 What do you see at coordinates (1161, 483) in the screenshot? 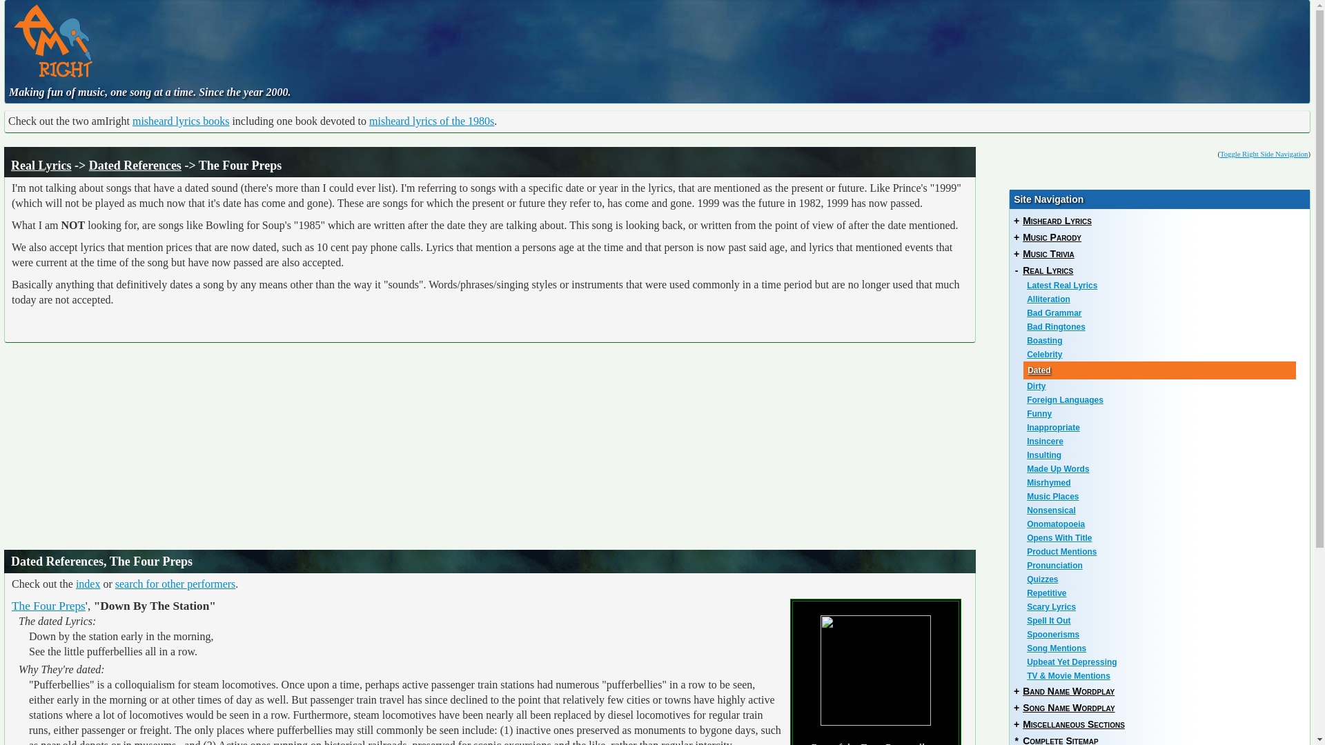
I see `Misrhymed` at bounding box center [1161, 483].